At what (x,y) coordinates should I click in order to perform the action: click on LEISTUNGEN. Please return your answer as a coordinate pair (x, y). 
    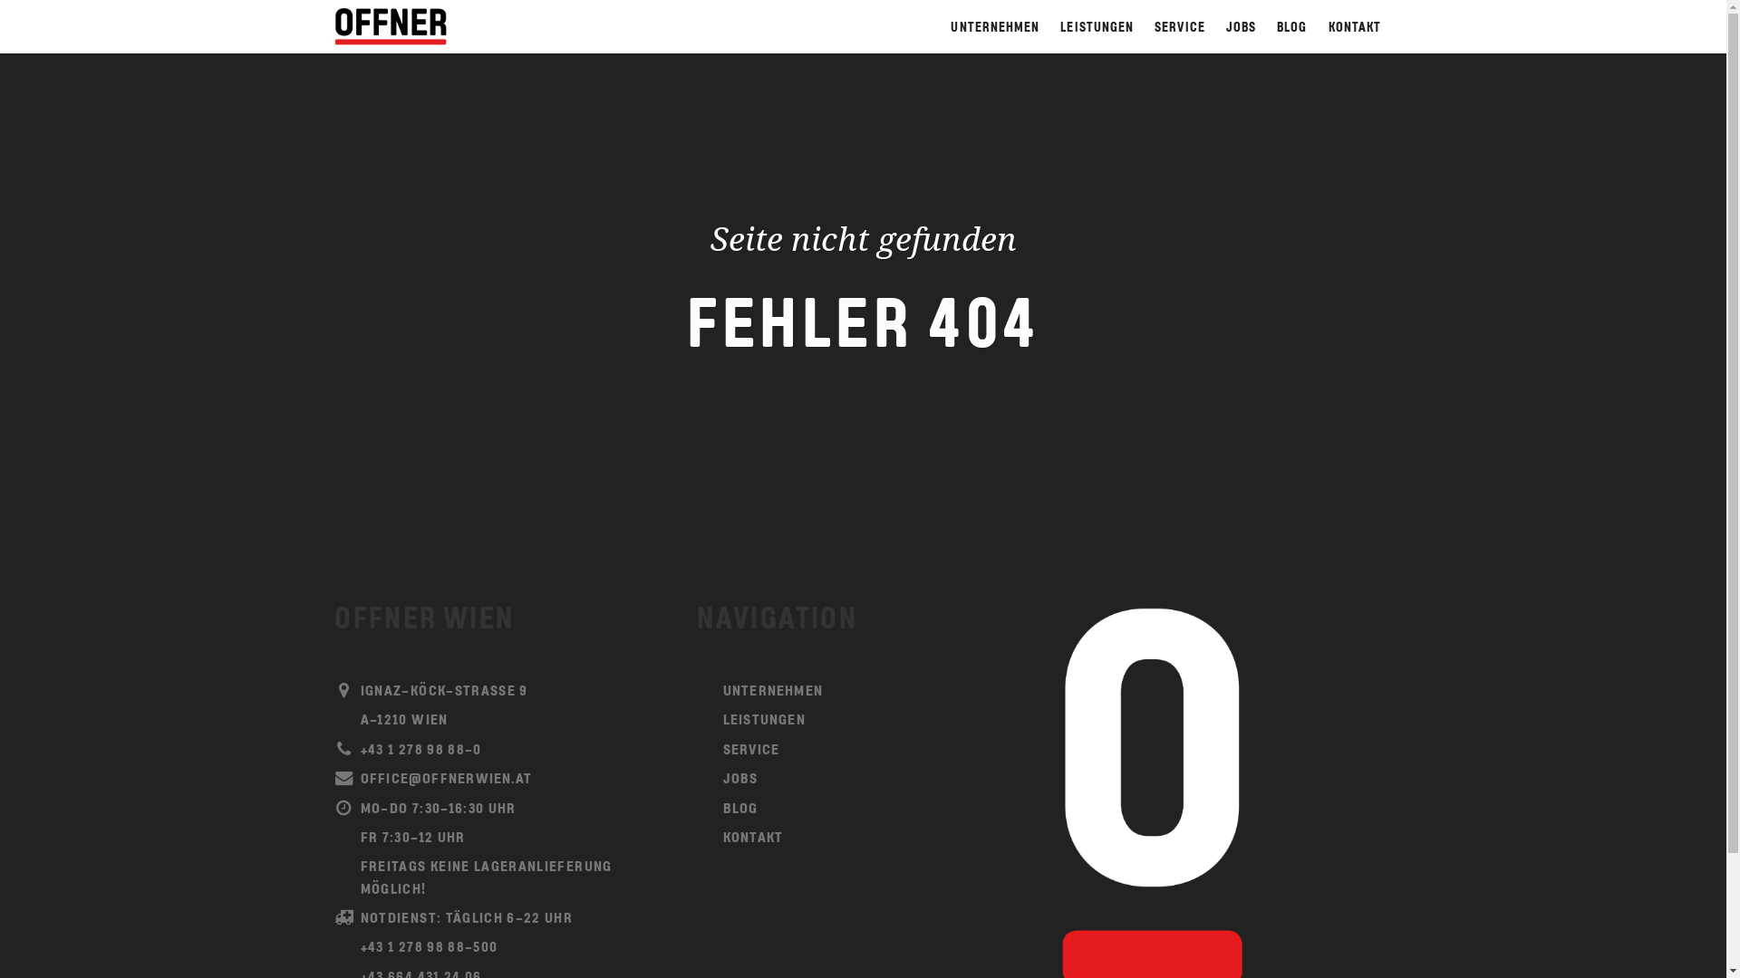
    Looking at the image, I should click on (1097, 27).